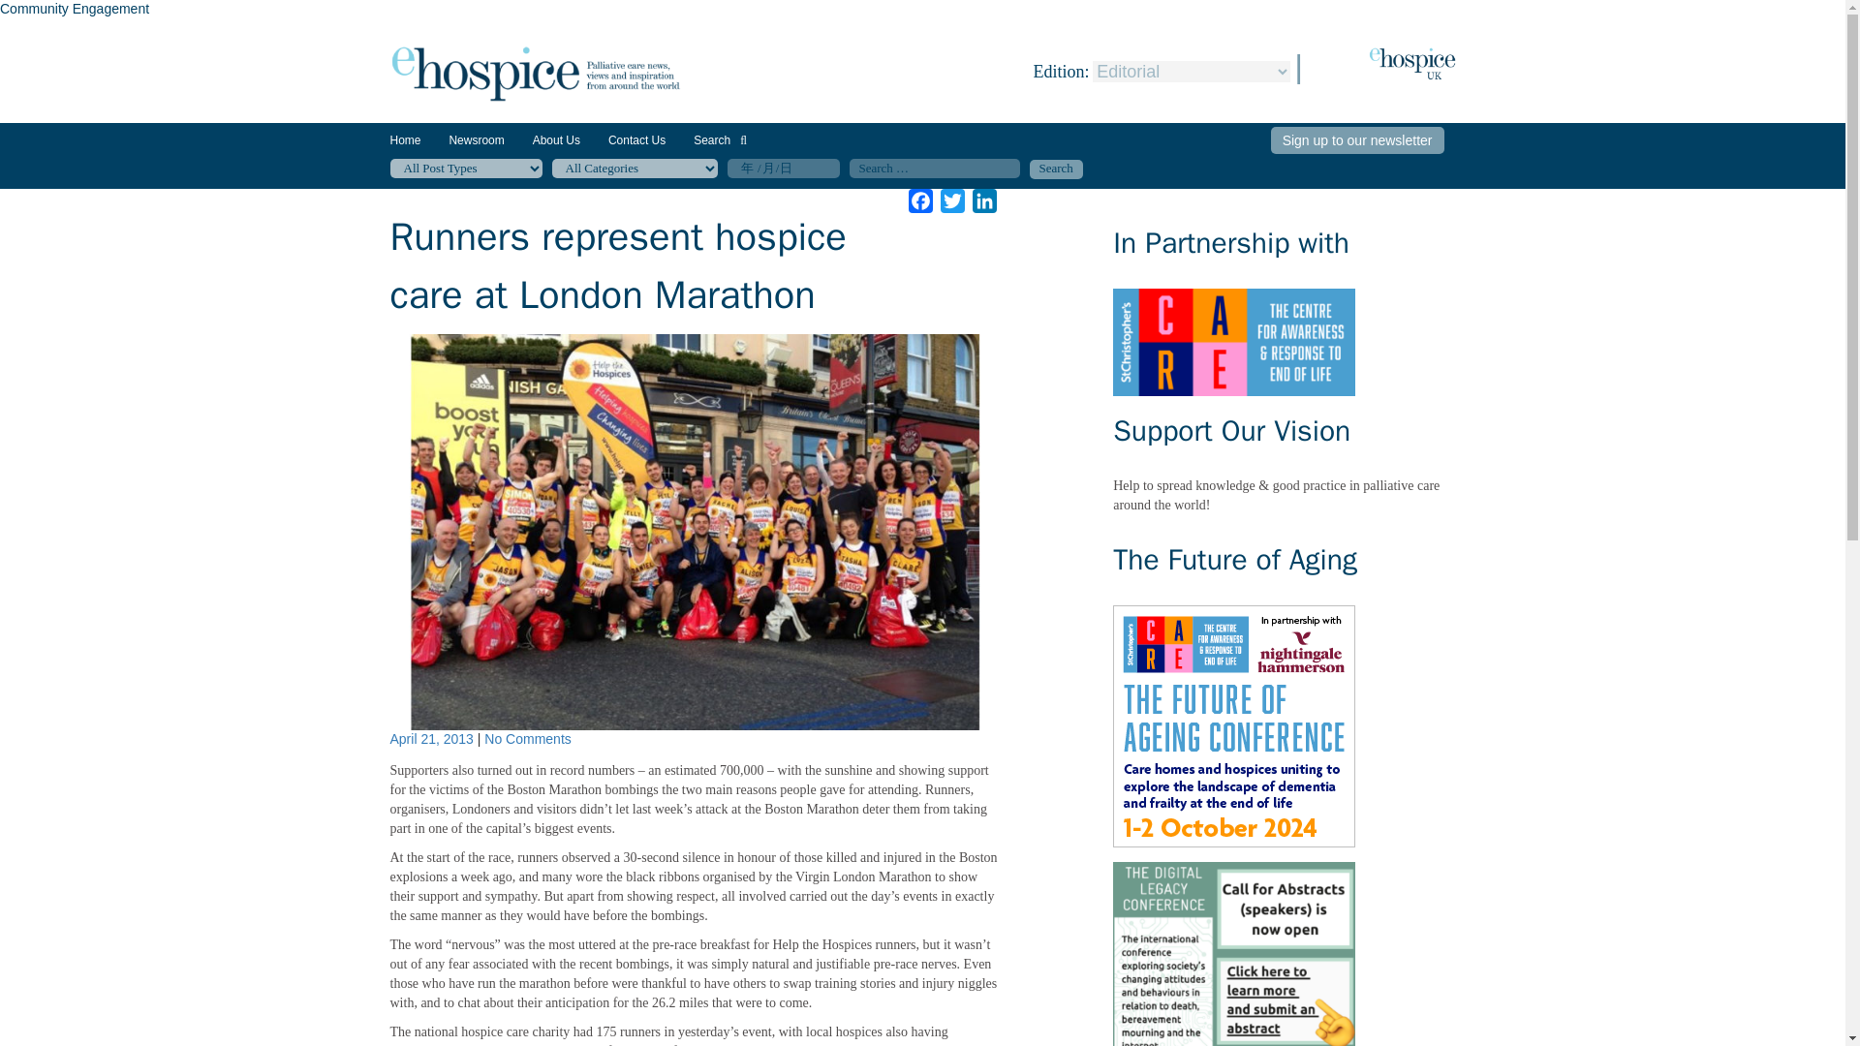 The height and width of the screenshot is (1046, 1860). What do you see at coordinates (721, 140) in the screenshot?
I see `Search` at bounding box center [721, 140].